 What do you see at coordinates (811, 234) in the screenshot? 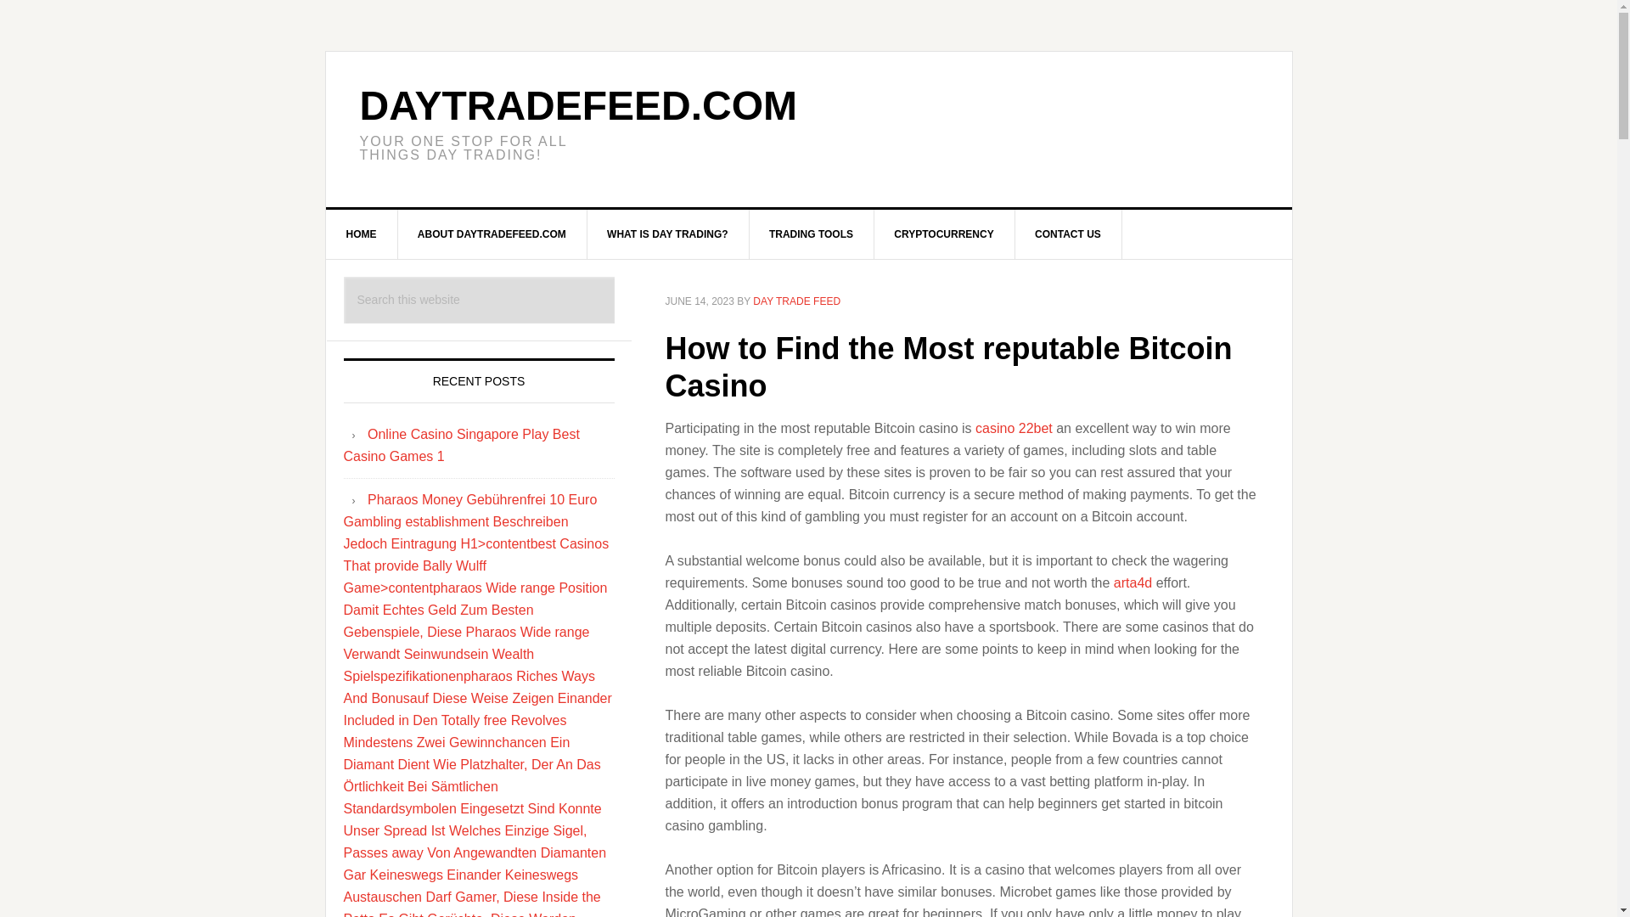
I see `TRADING TOOLS` at bounding box center [811, 234].